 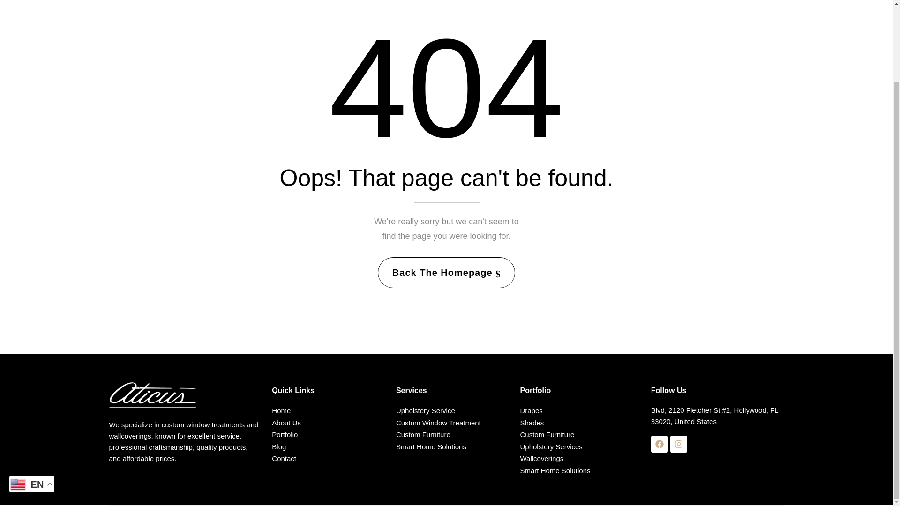 What do you see at coordinates (452, 446) in the screenshot?
I see `Smart Home Solutions` at bounding box center [452, 446].